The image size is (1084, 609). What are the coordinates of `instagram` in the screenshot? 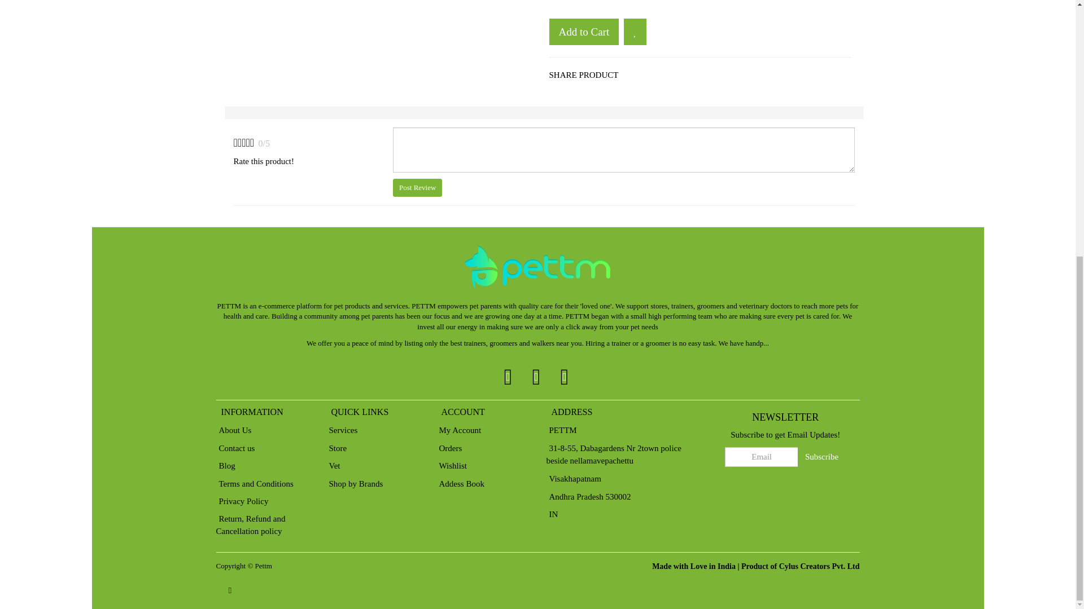 It's located at (564, 376).